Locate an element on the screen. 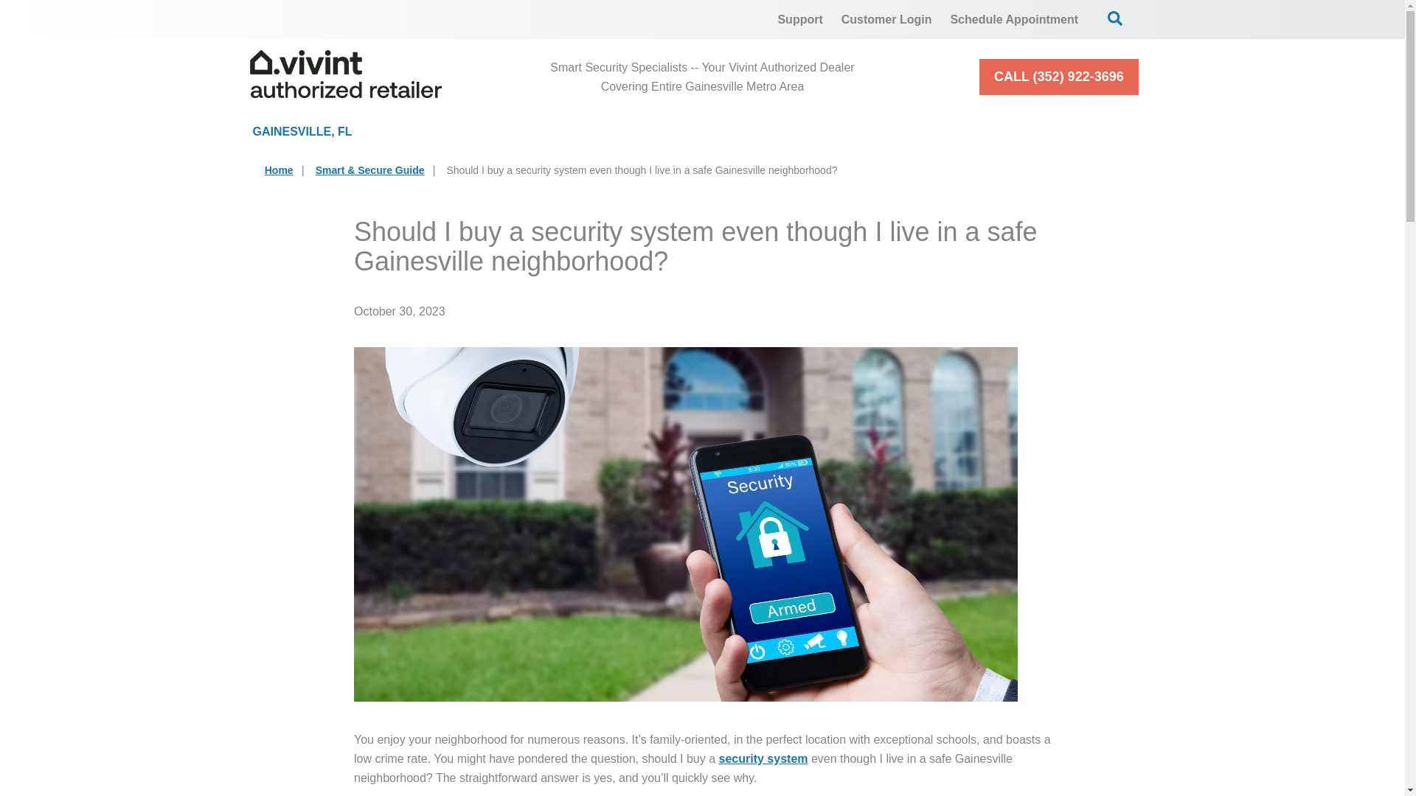 Image resolution: width=1416 pixels, height=796 pixels. Home Security is located at coordinates (485, 131).